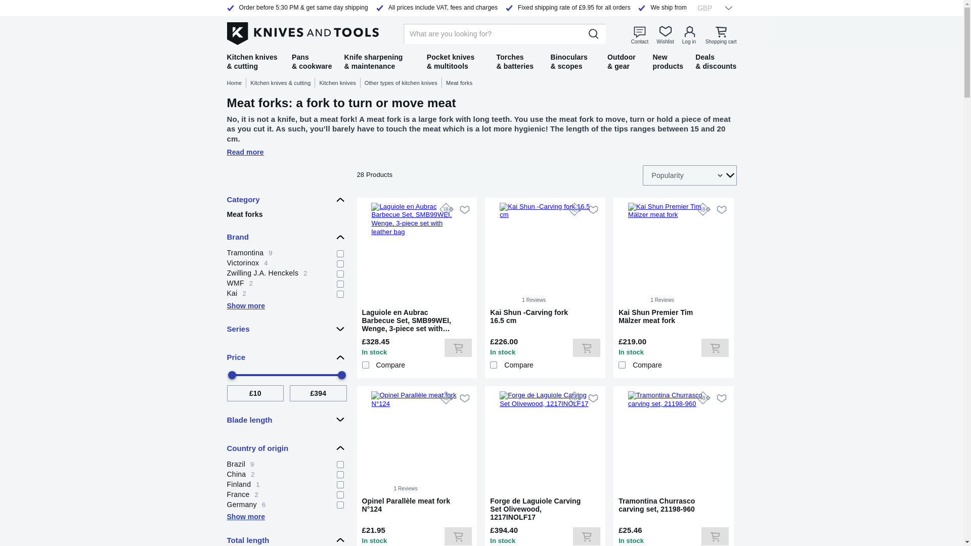 This screenshot has height=546, width=971. I want to click on Category, so click(712, 8).